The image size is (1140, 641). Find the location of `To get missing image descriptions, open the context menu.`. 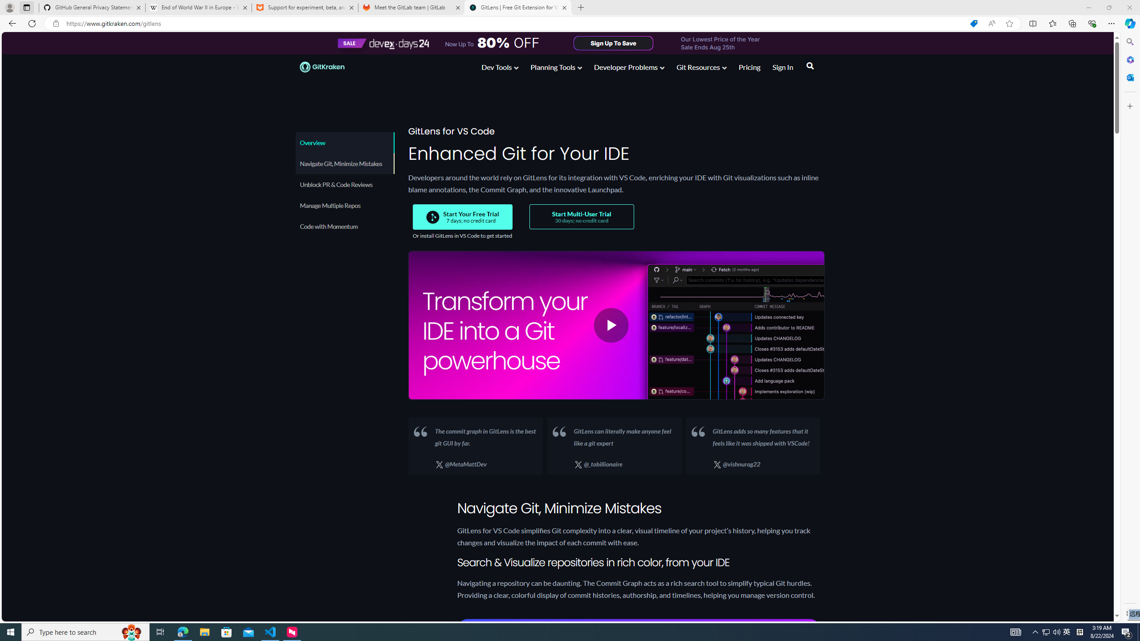

To get missing image descriptions, open the context menu. is located at coordinates (432, 217).